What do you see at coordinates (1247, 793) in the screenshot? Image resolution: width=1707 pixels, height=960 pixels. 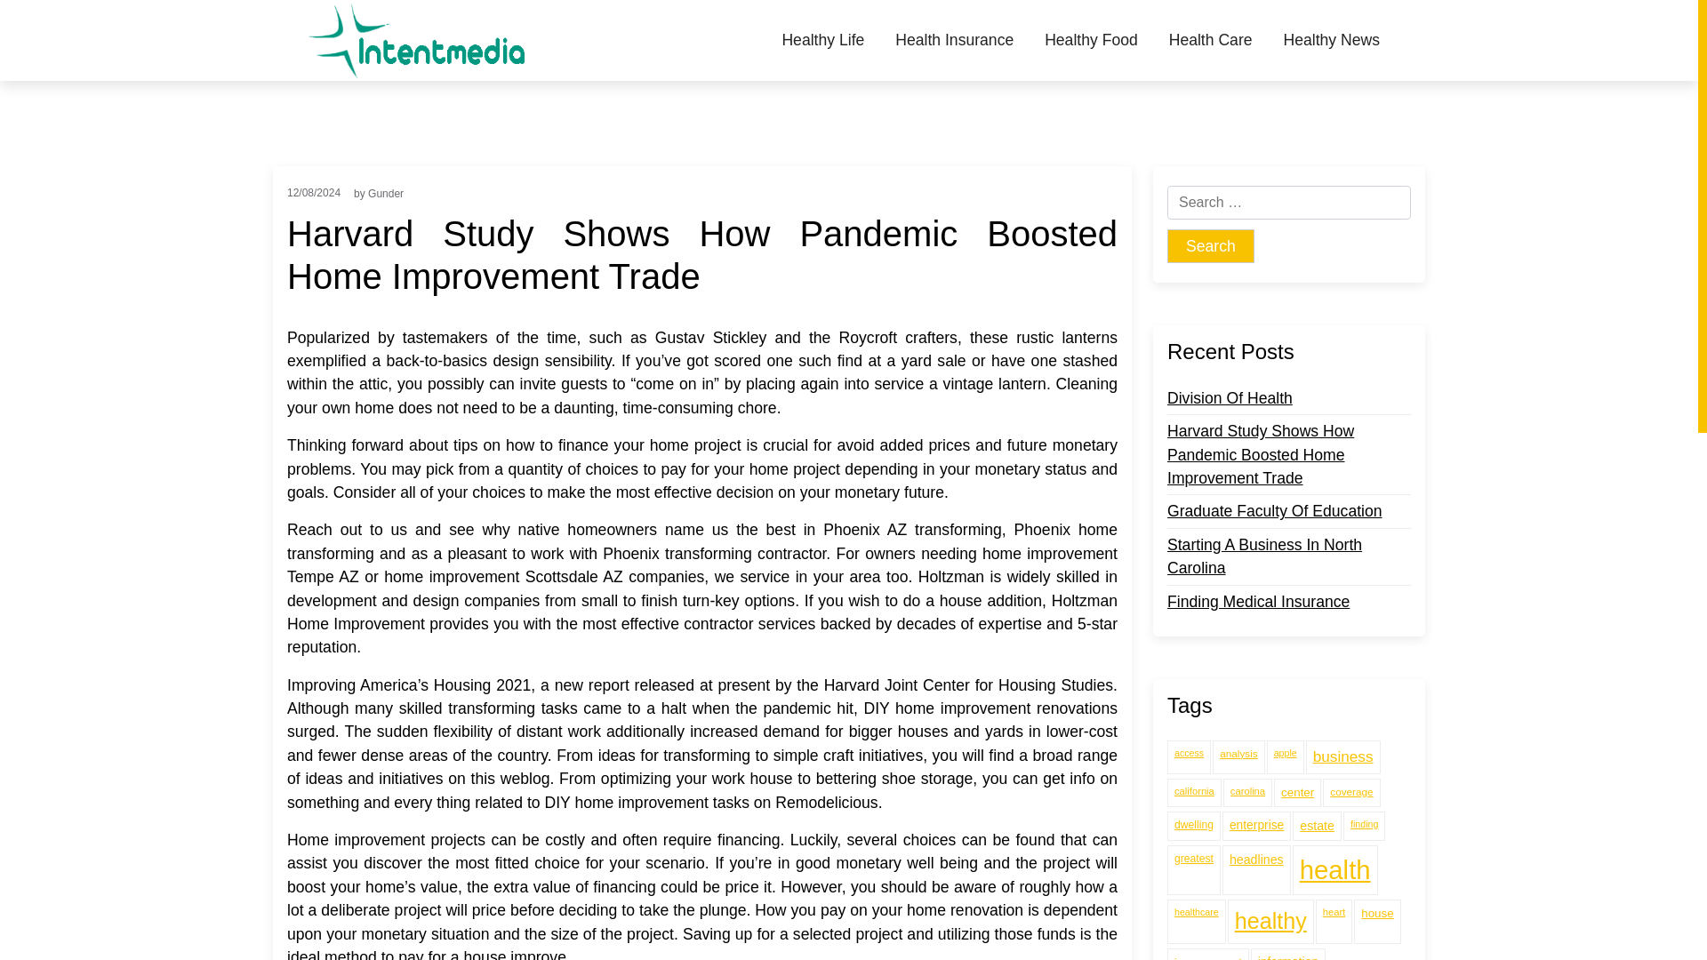 I see `carolina` at bounding box center [1247, 793].